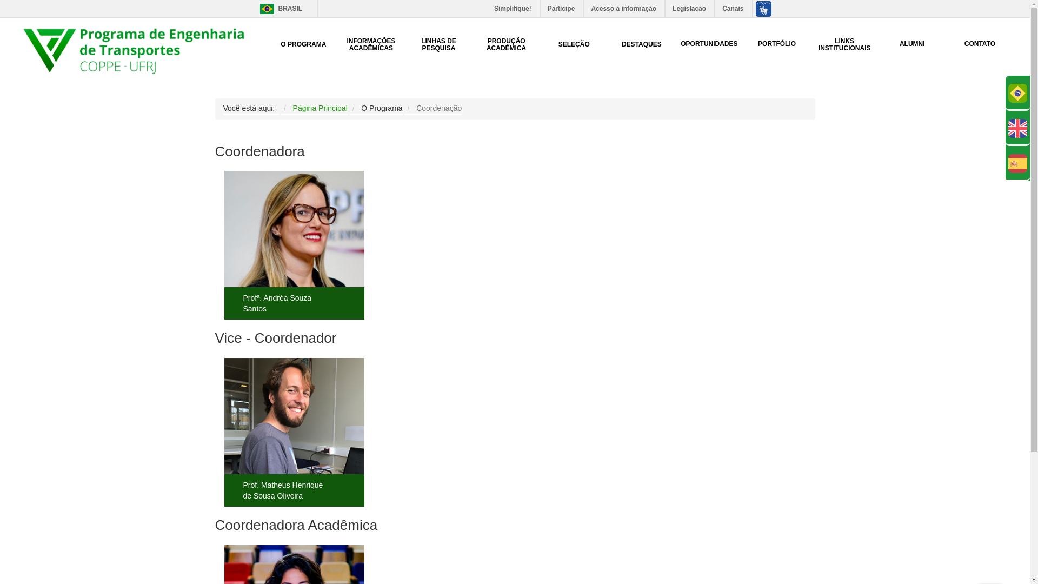 This screenshot has height=584, width=1038. I want to click on OPORTUNIDADES, so click(709, 44).